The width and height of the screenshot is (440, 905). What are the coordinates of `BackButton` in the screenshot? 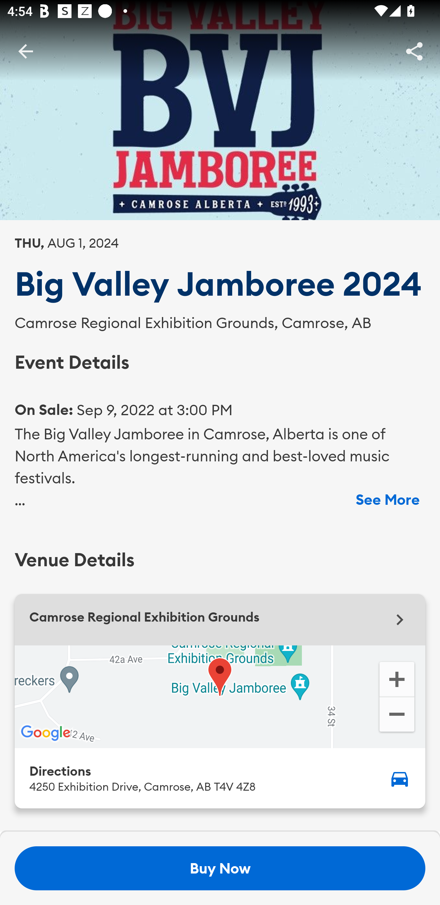 It's located at (25, 51).